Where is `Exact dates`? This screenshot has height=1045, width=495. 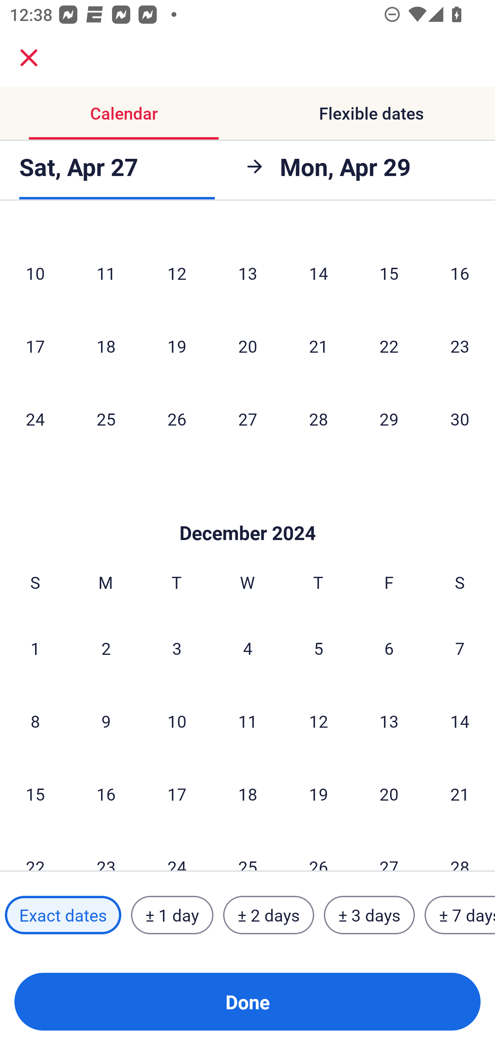 Exact dates is located at coordinates (63, 915).